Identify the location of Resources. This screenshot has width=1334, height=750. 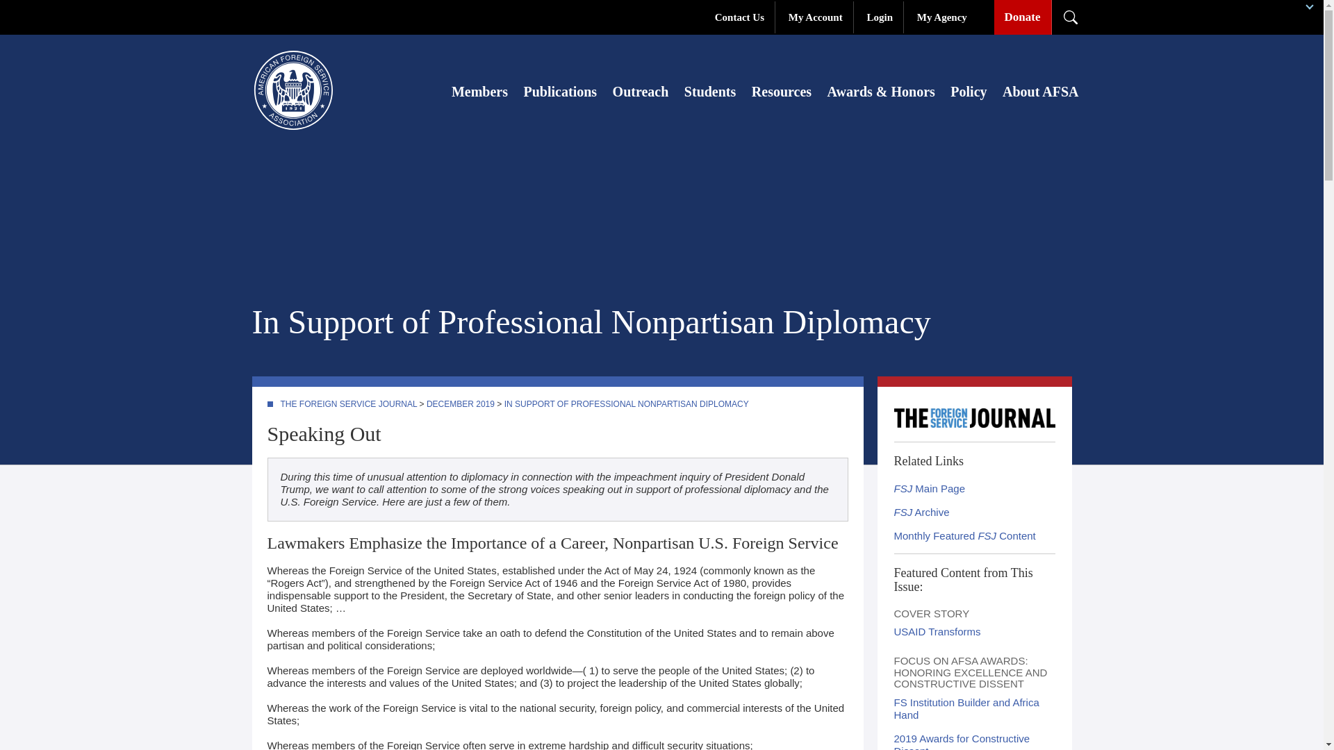
(781, 91).